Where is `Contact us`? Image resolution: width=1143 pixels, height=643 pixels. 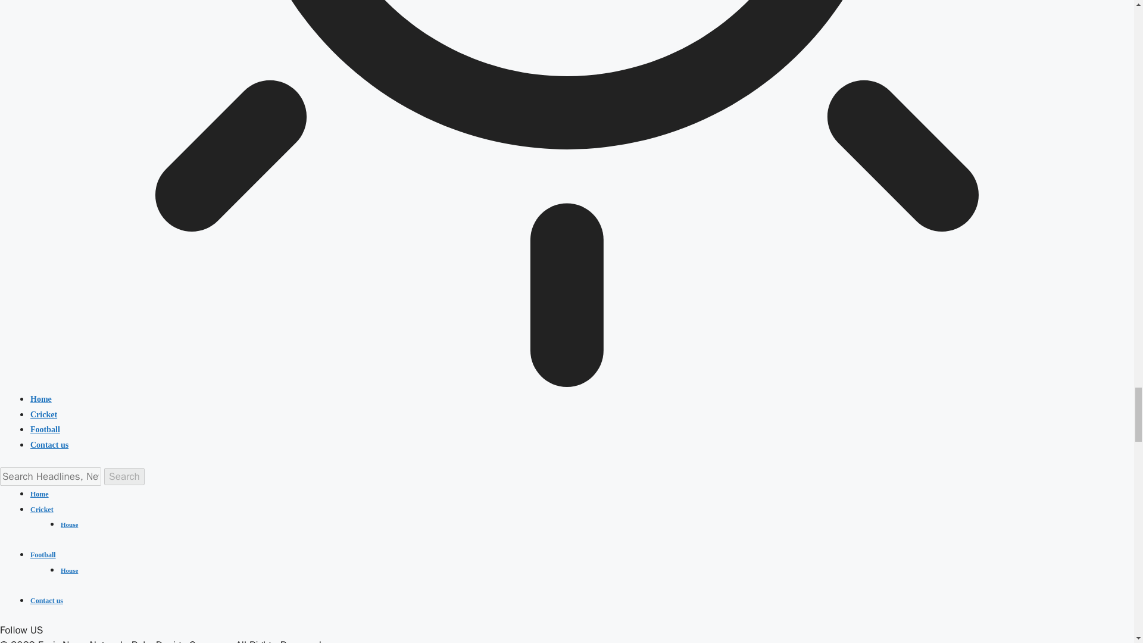 Contact us is located at coordinates (46, 601).